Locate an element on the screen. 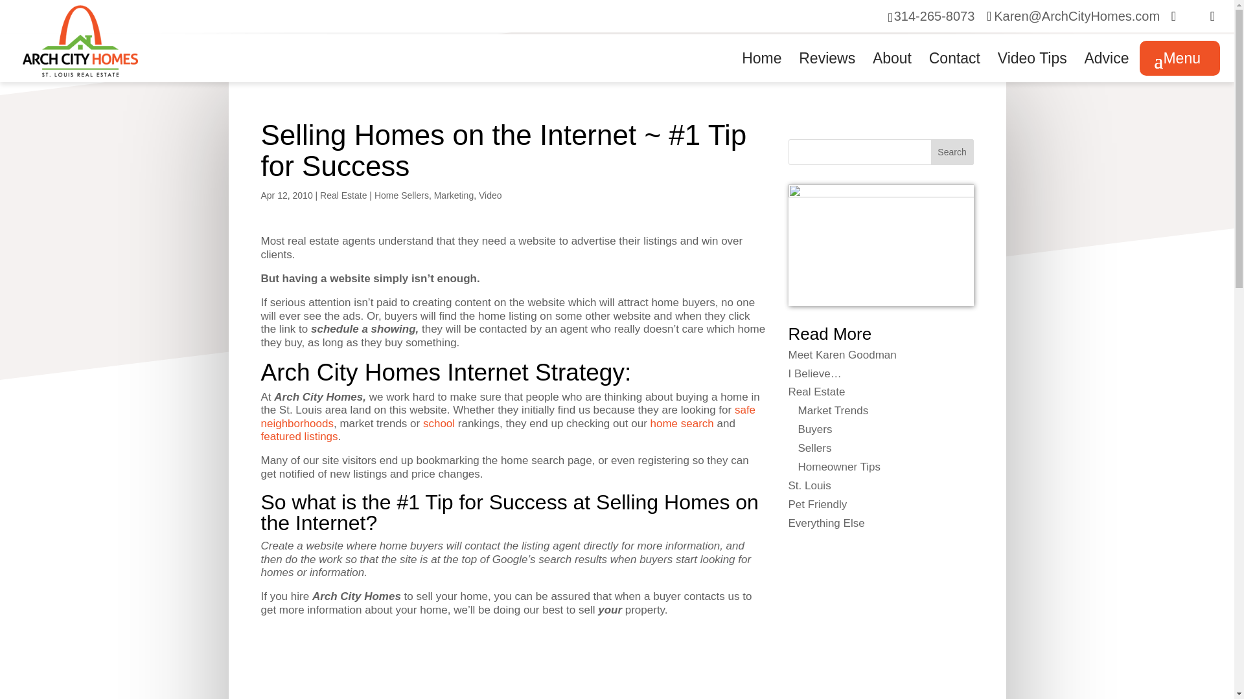 Image resolution: width=1244 pixels, height=699 pixels. See all posts tagged "Schools" is located at coordinates (439, 423).